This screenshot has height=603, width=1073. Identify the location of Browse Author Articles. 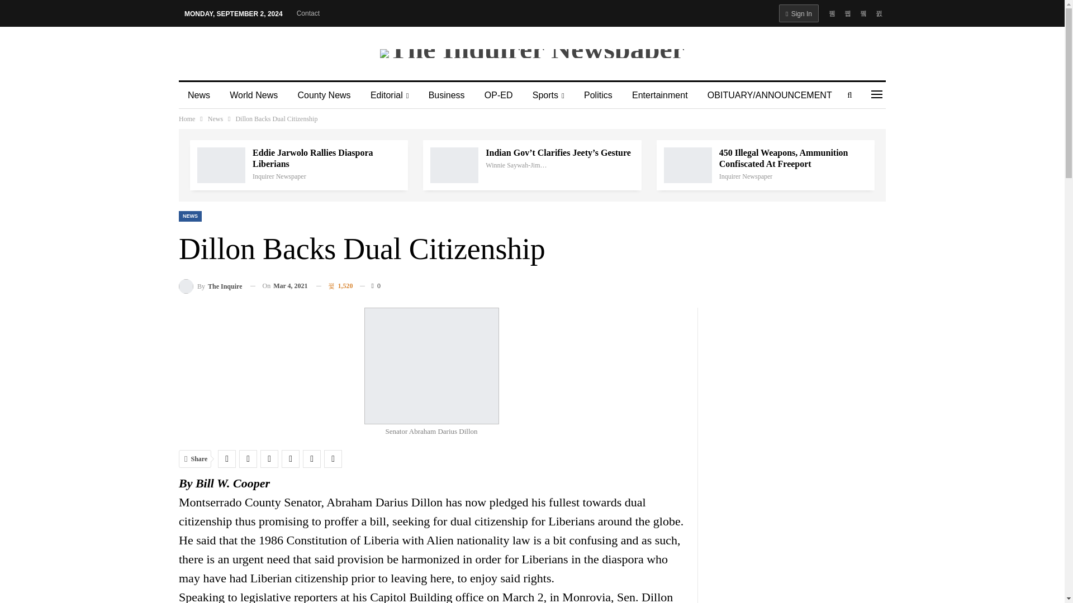
(746, 176).